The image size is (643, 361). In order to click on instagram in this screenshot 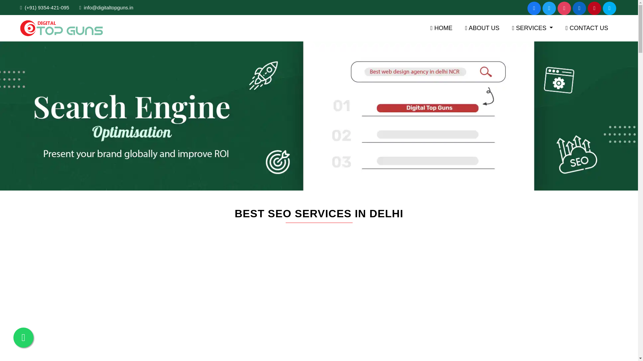, I will do `click(564, 8)`.